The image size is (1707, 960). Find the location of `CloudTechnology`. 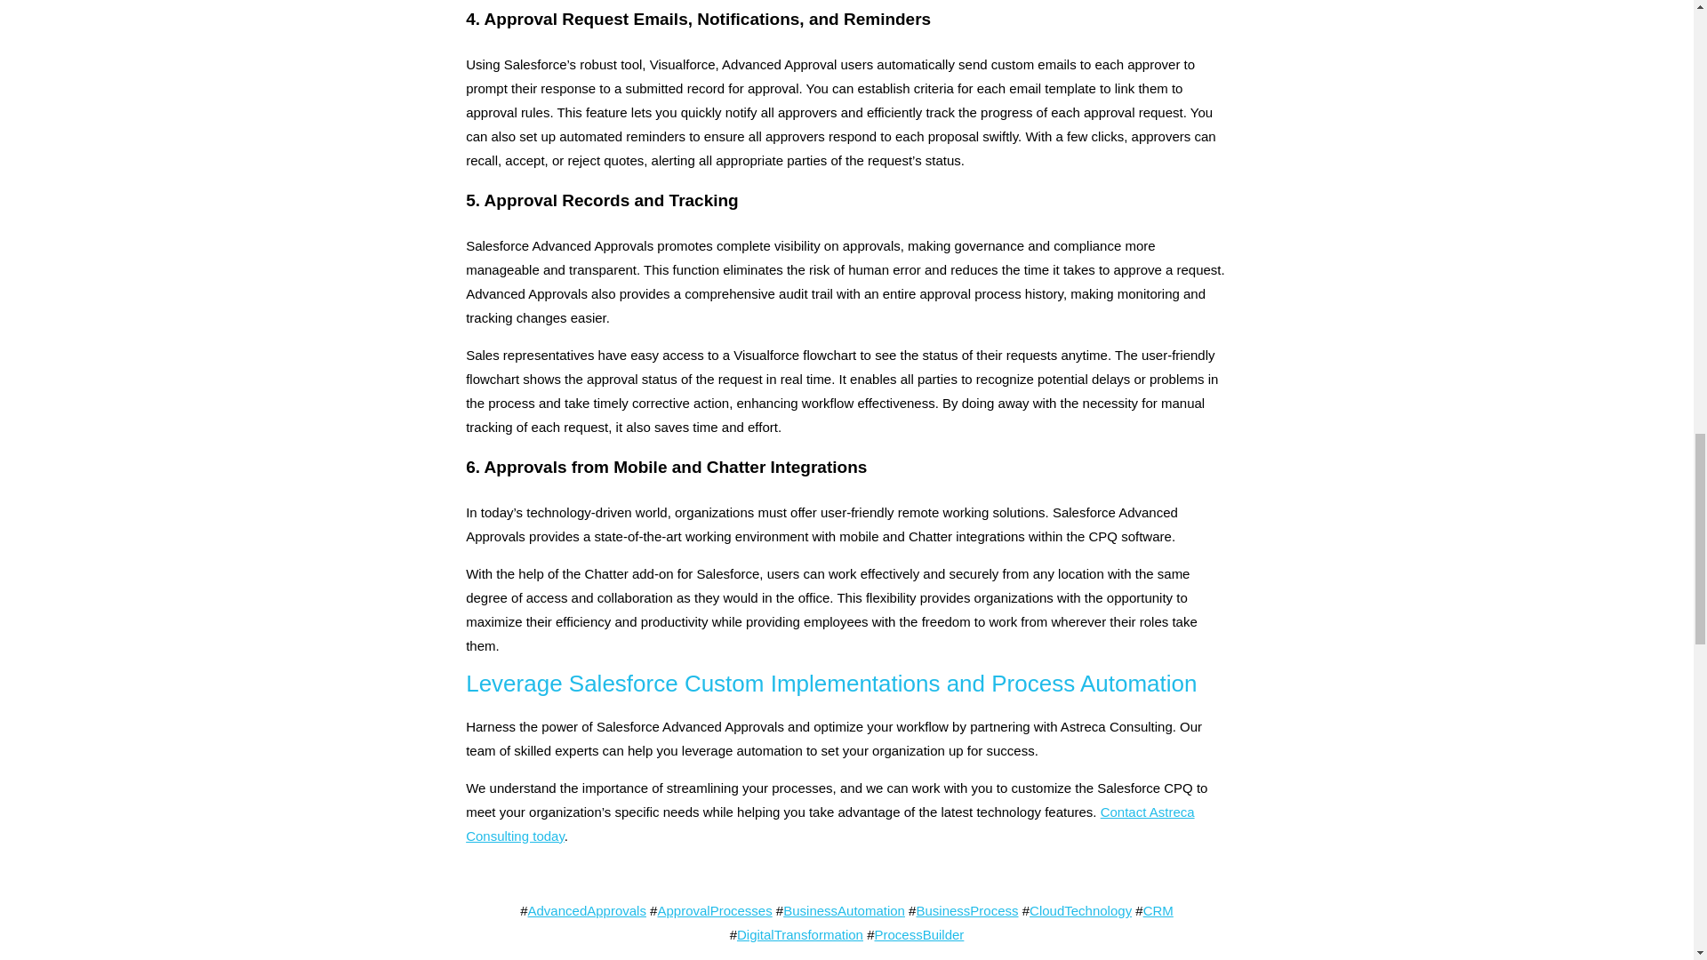

CloudTechnology is located at coordinates (1079, 910).